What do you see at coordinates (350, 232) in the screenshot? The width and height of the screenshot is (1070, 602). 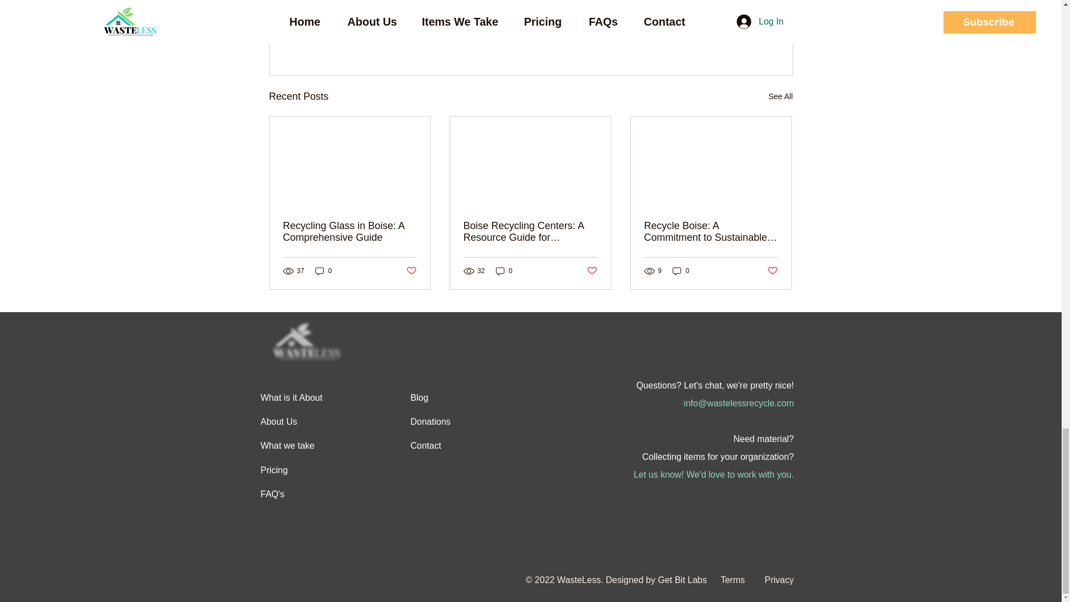 I see `Recycling Glass in Boise: A Comprehensive Guide` at bounding box center [350, 232].